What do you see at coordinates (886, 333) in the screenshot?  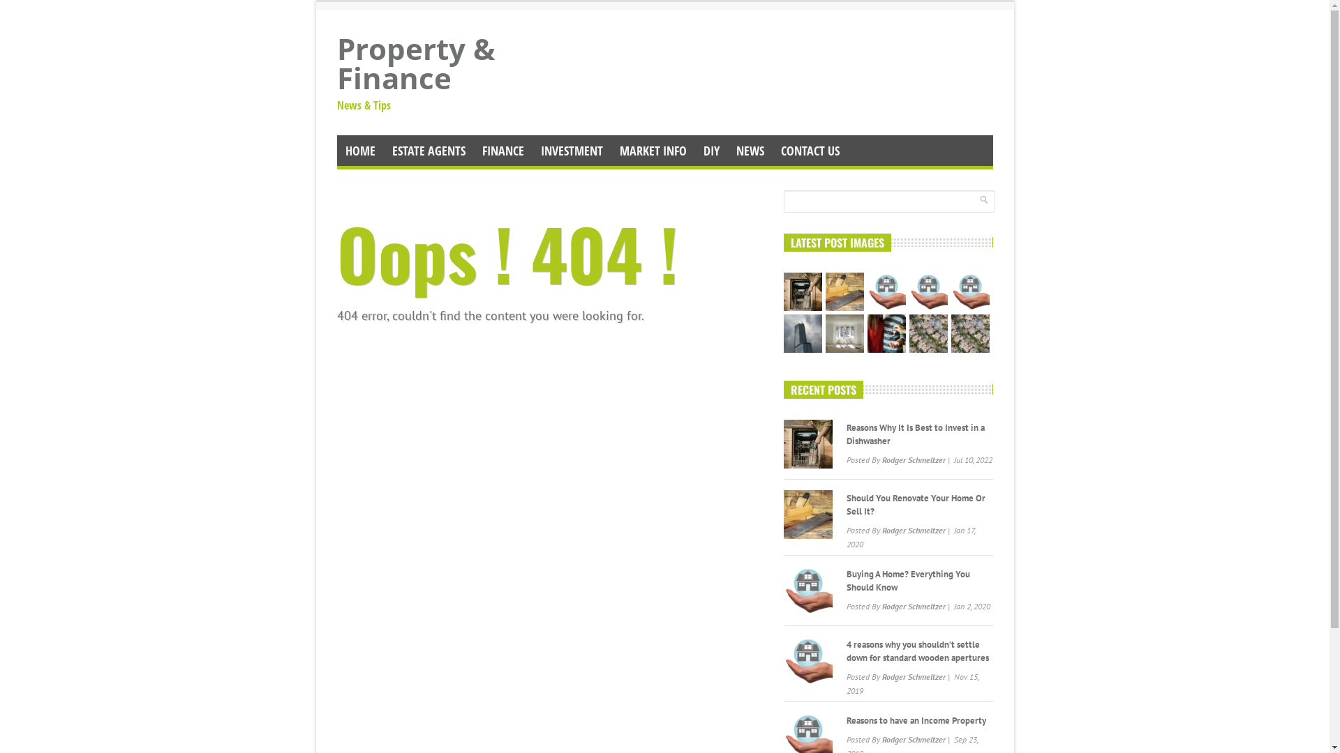 I see `Benefits of Choosing a Real Estate Agent to Buy a House` at bounding box center [886, 333].